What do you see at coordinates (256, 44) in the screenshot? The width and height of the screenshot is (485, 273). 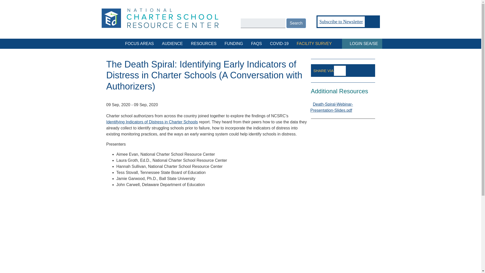 I see `FAQS` at bounding box center [256, 44].